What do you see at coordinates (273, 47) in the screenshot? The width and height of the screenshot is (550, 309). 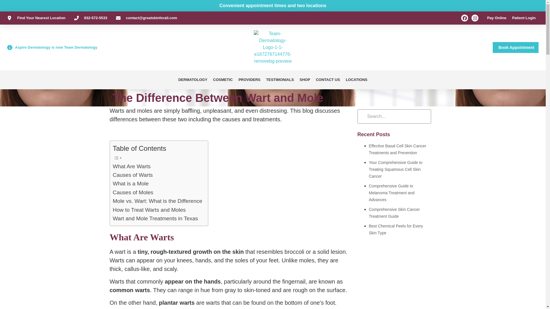 I see `Team-Dermatology-Logo-1-1-e1672767144776-removebg-preview` at bounding box center [273, 47].